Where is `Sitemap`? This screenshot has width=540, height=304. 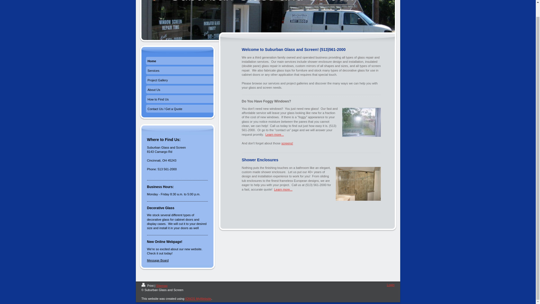 Sitemap is located at coordinates (161, 285).